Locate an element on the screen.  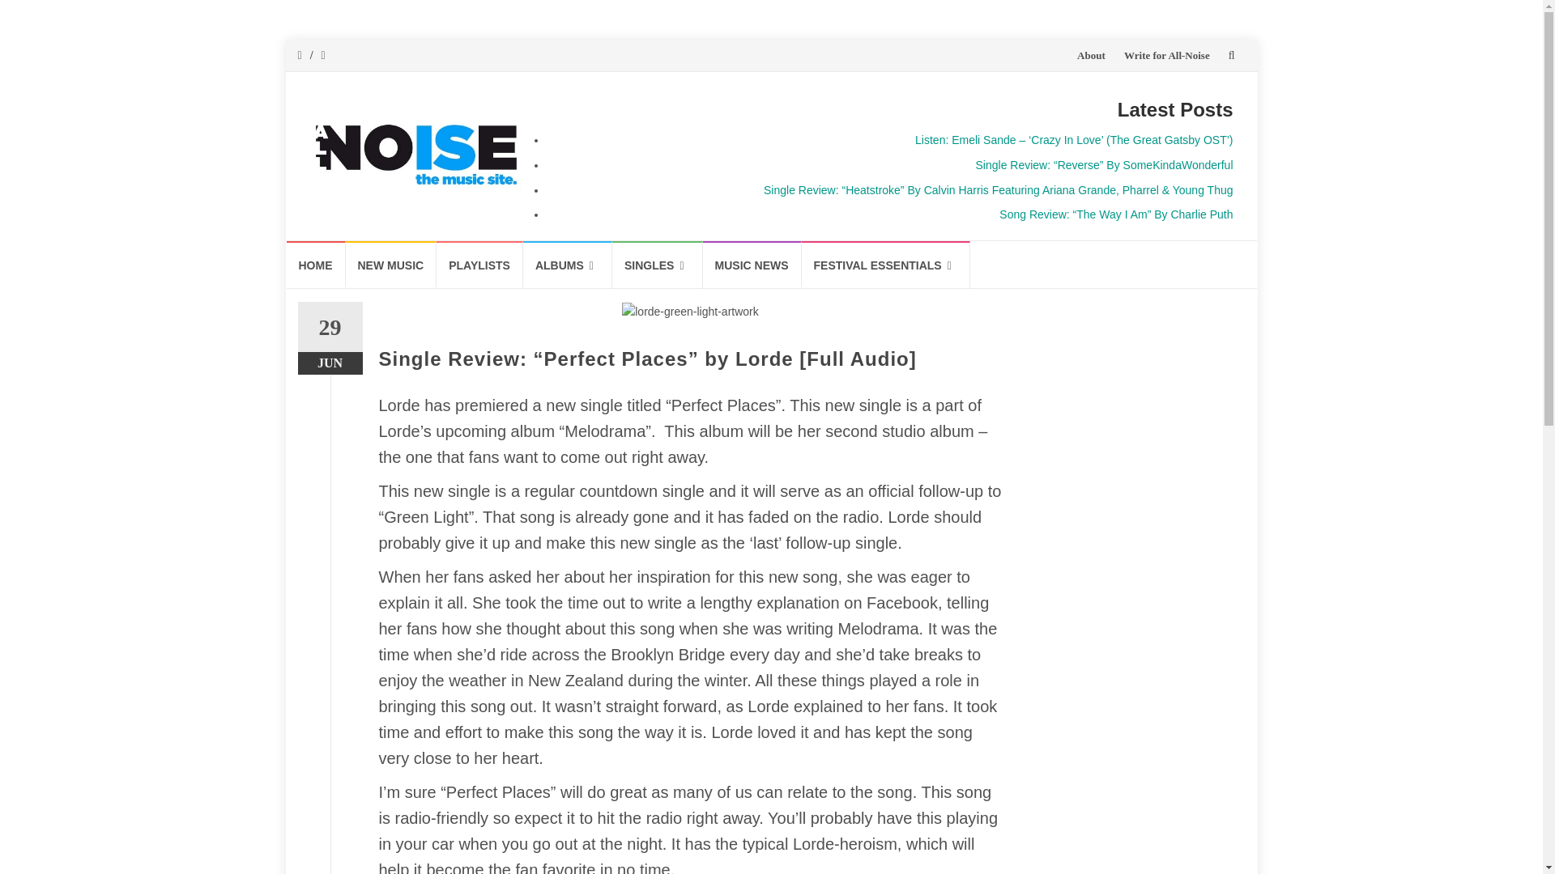
PLAYLISTS is located at coordinates (479, 264).